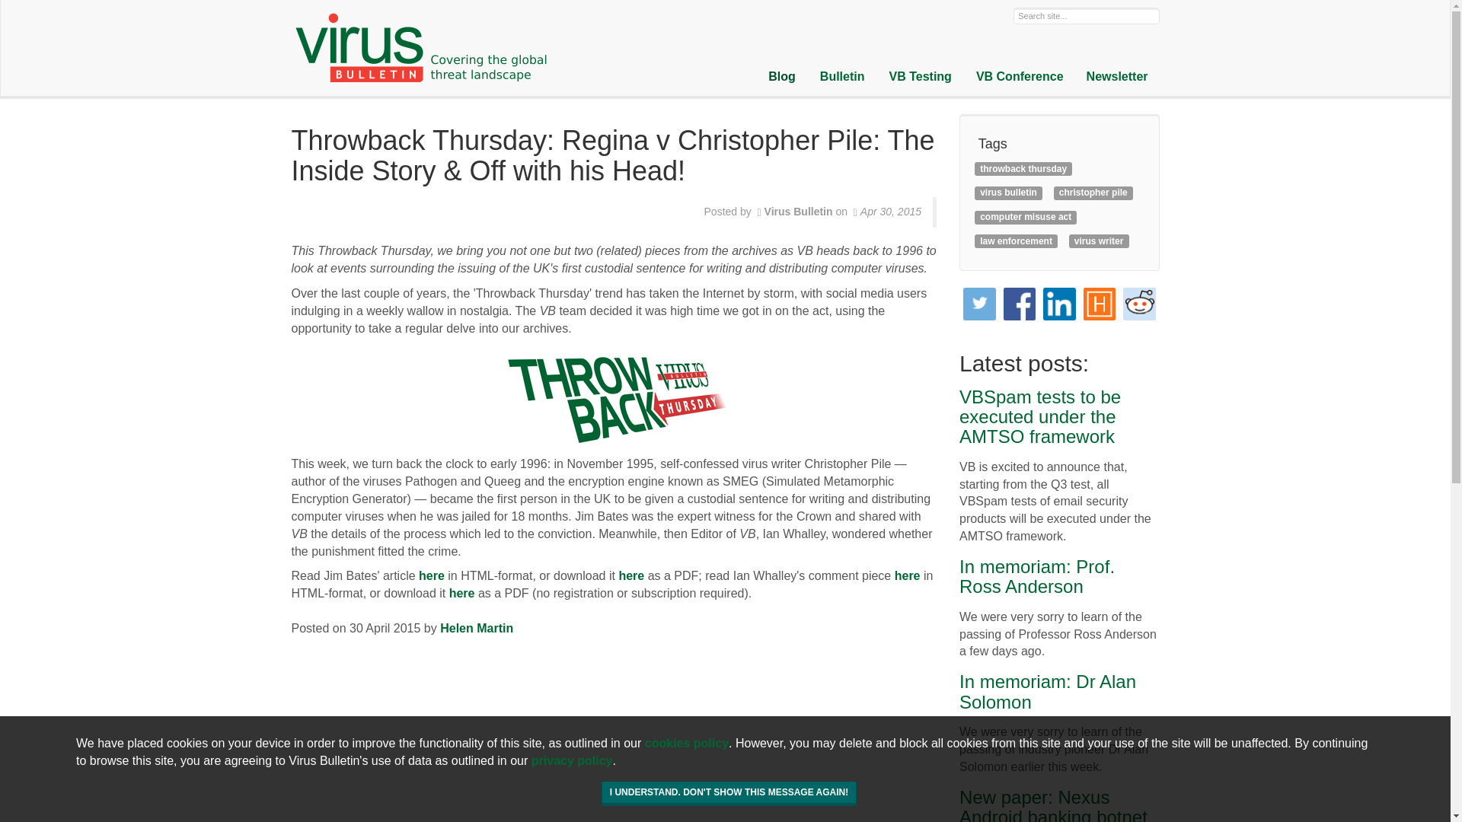 The image size is (1462, 822). What do you see at coordinates (1016, 241) in the screenshot?
I see `law enforcement` at bounding box center [1016, 241].